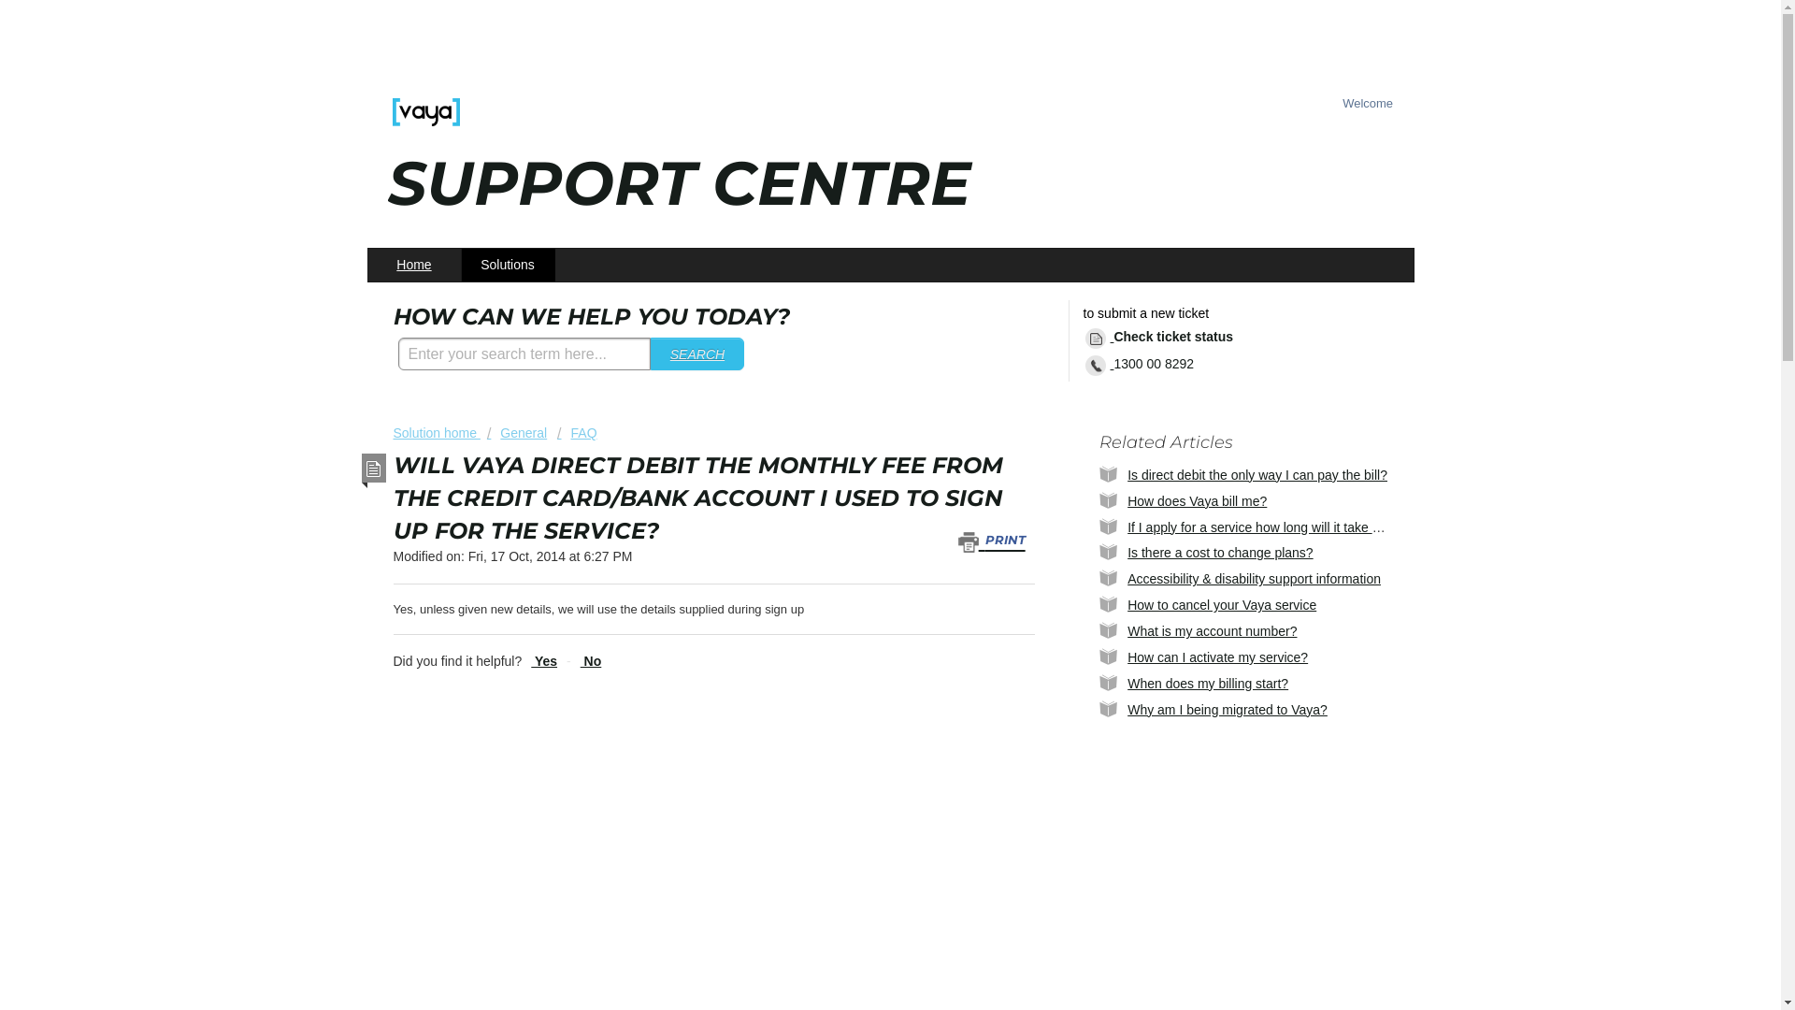  What do you see at coordinates (1142, 365) in the screenshot?
I see `1300 00 8292` at bounding box center [1142, 365].